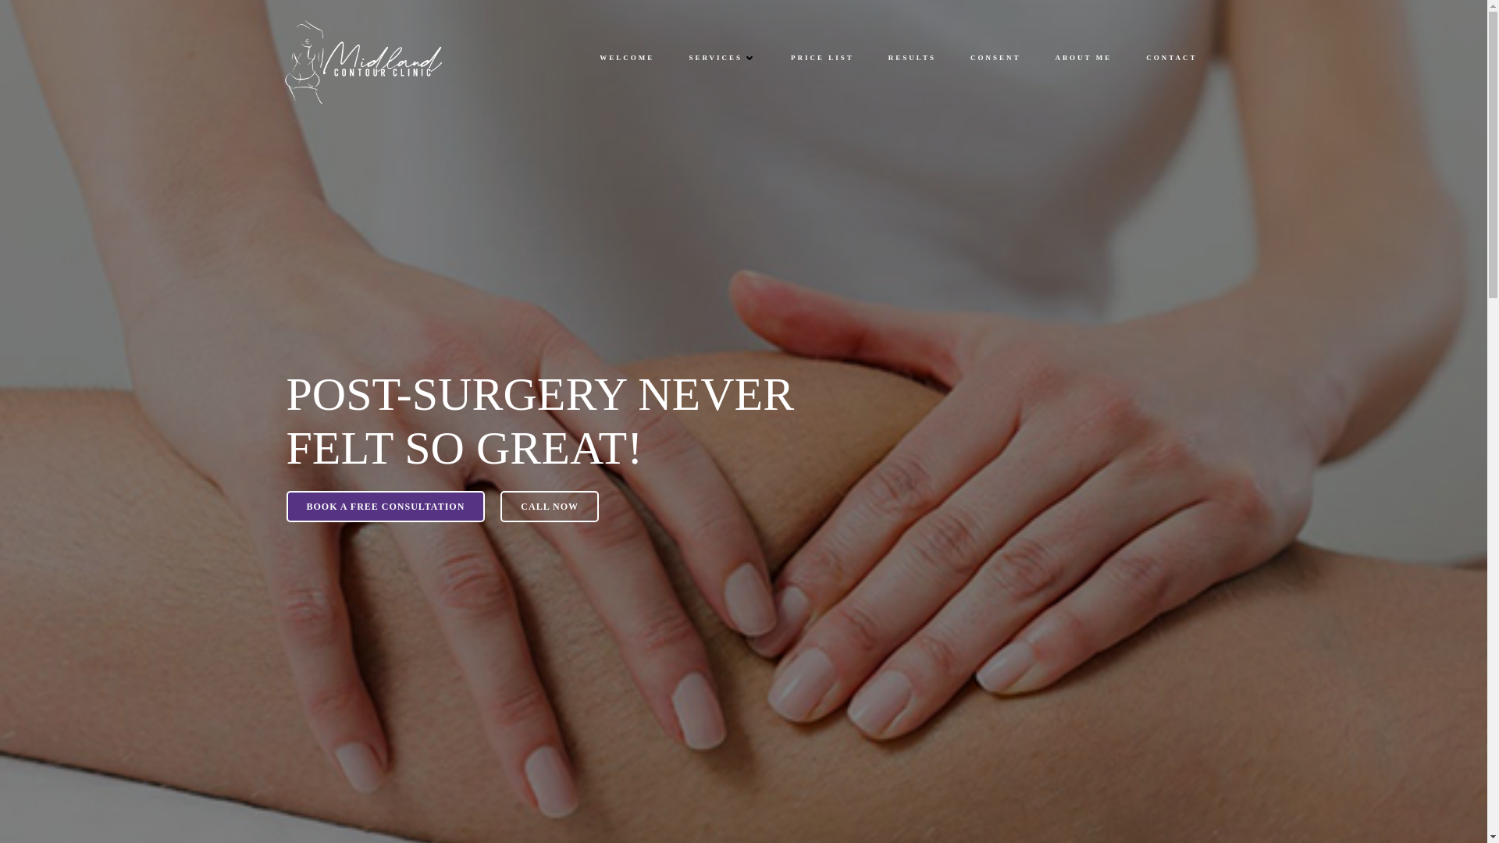 This screenshot has height=843, width=1499. Describe the element at coordinates (385, 506) in the screenshot. I see `BOOK A FREE CONSULTATION` at that location.